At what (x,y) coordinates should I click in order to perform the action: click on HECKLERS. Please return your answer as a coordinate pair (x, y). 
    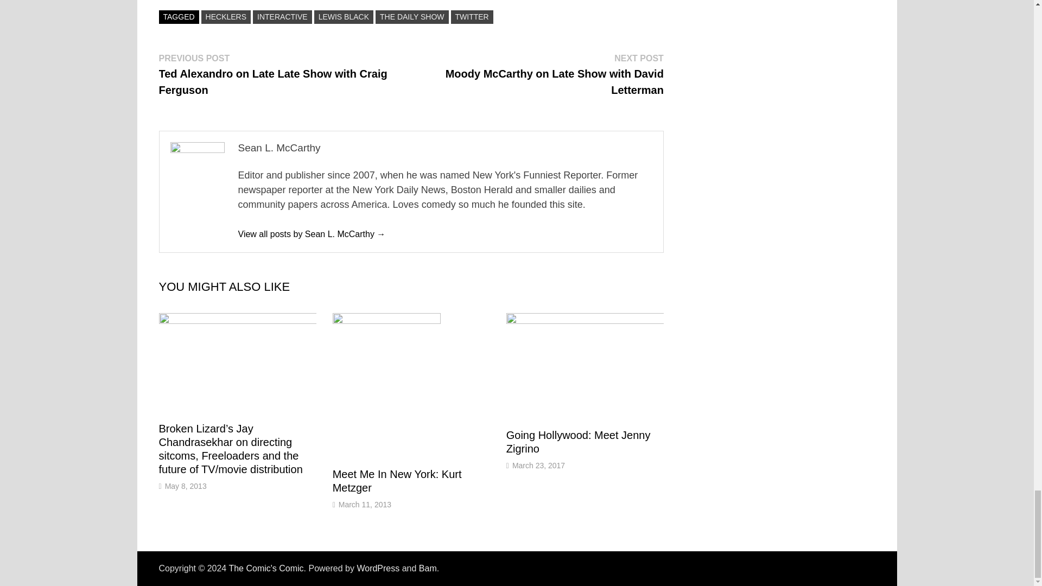
    Looking at the image, I should click on (226, 17).